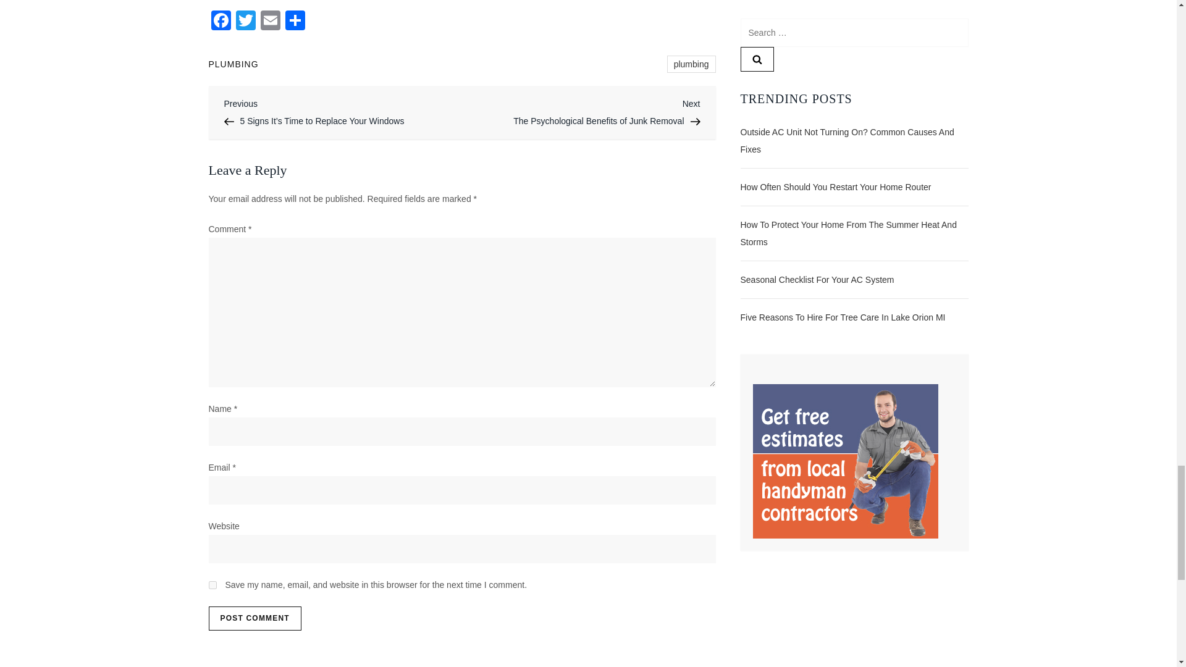 The width and height of the screenshot is (1186, 667). What do you see at coordinates (233, 64) in the screenshot?
I see `plumbing` at bounding box center [233, 64].